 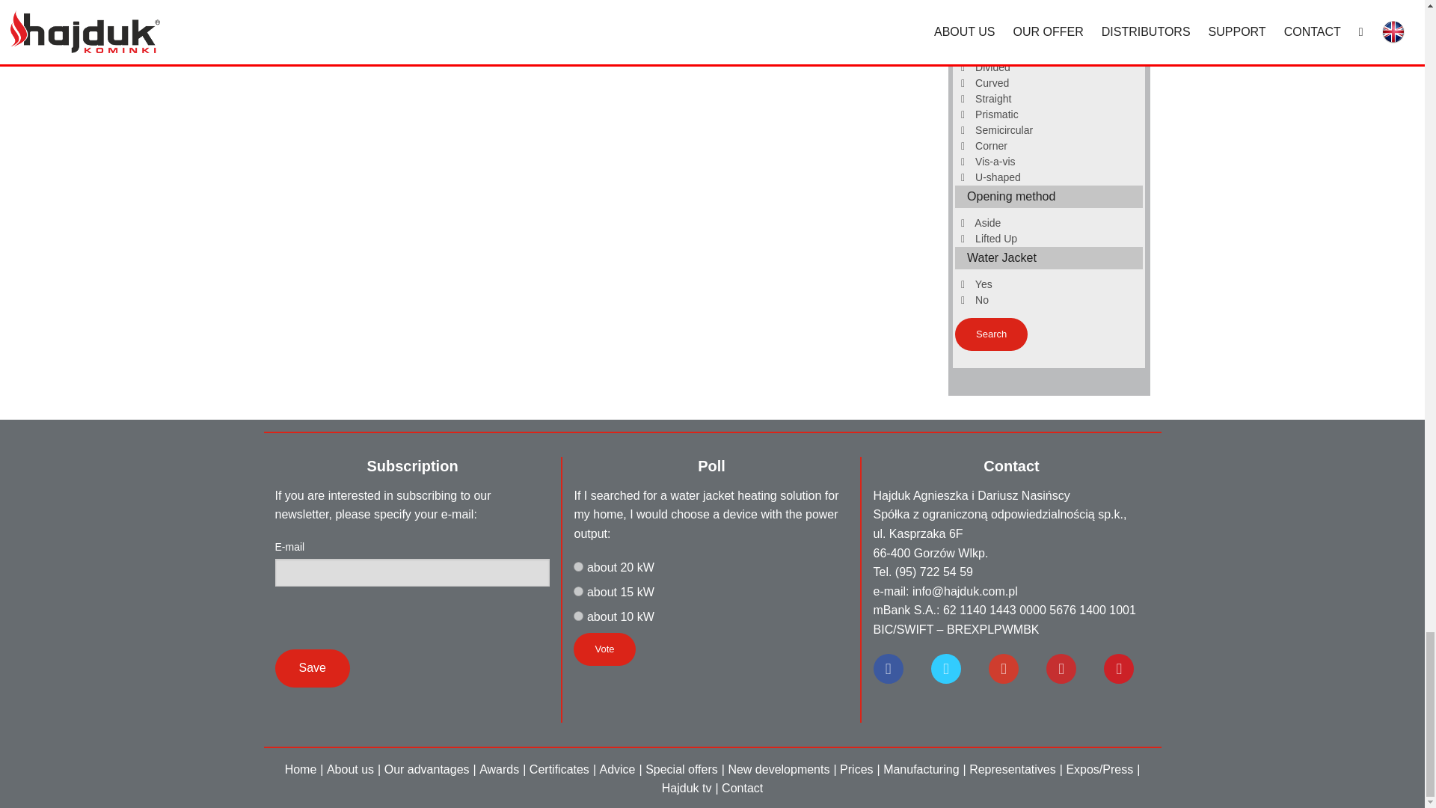 I want to click on Search, so click(x=991, y=334).